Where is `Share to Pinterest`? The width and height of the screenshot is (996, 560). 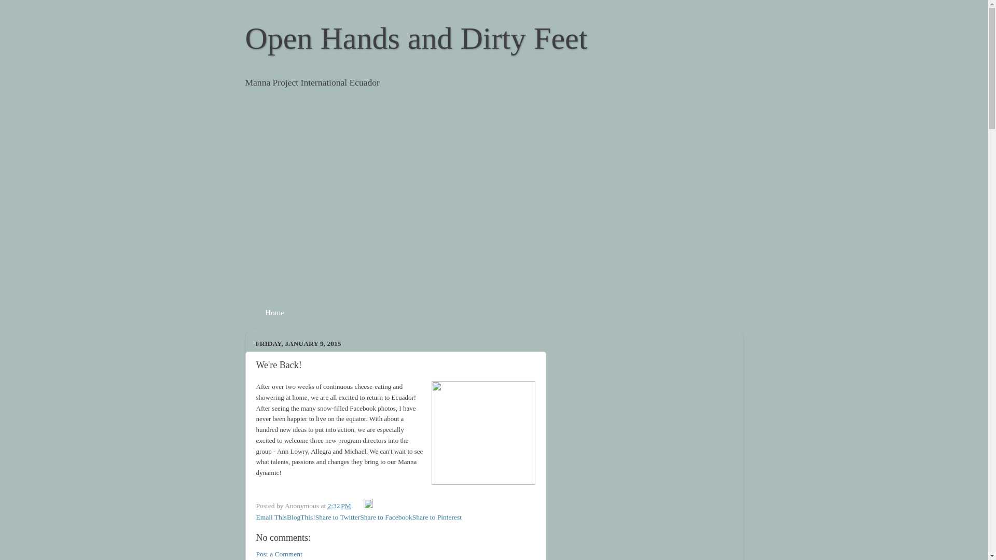 Share to Pinterest is located at coordinates (437, 517).